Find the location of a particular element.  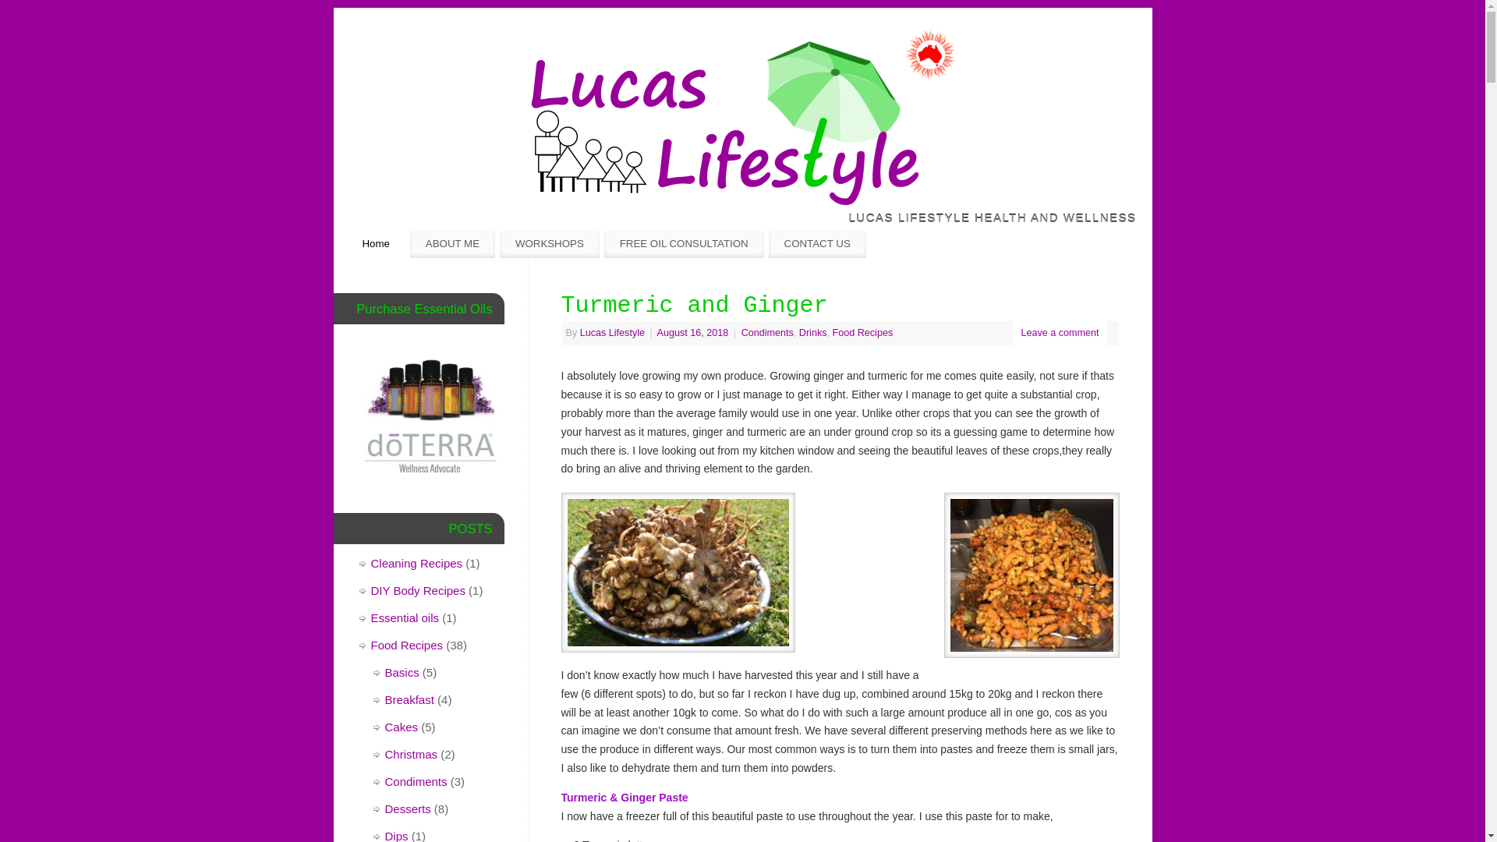

Condiments is located at coordinates (767, 333).